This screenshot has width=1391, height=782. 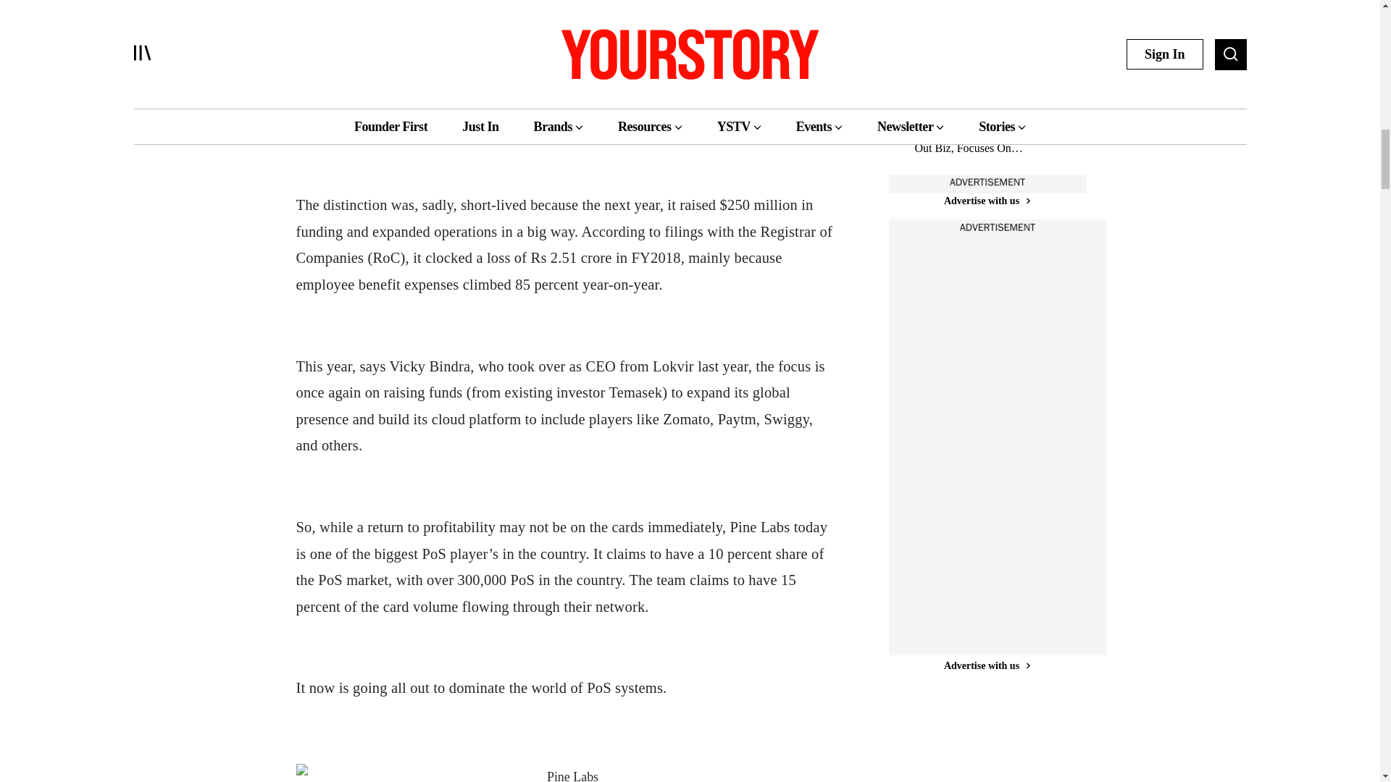 I want to click on Advertise with us, so click(x=987, y=201).